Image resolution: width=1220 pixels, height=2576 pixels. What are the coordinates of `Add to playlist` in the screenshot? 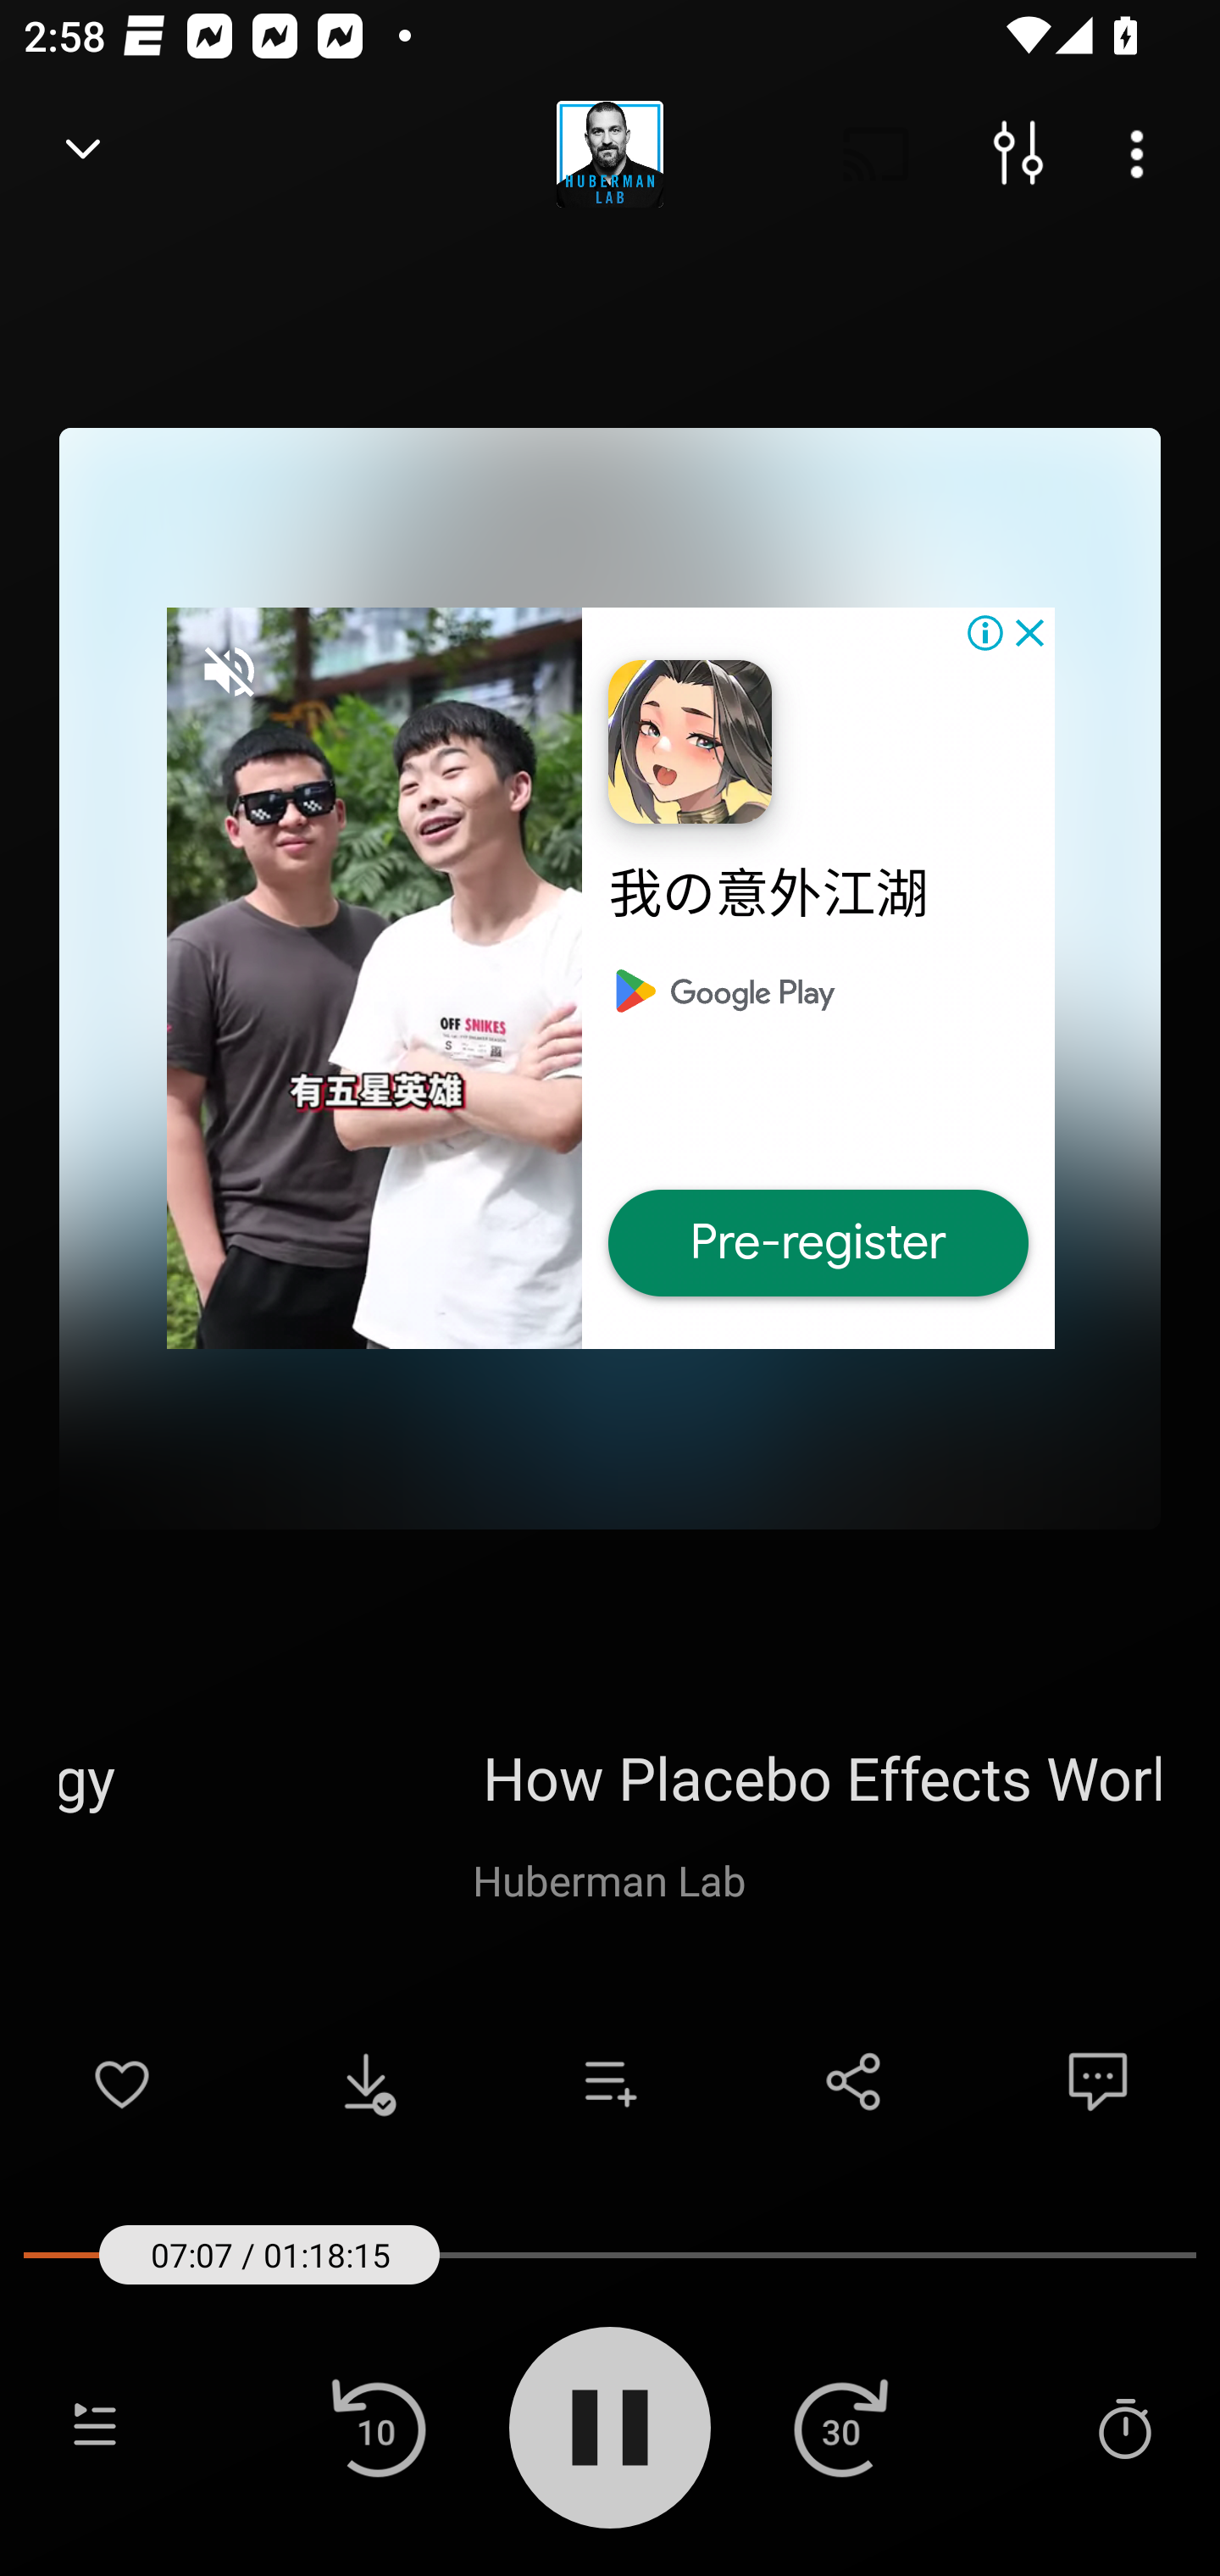 It's located at (610, 2081).